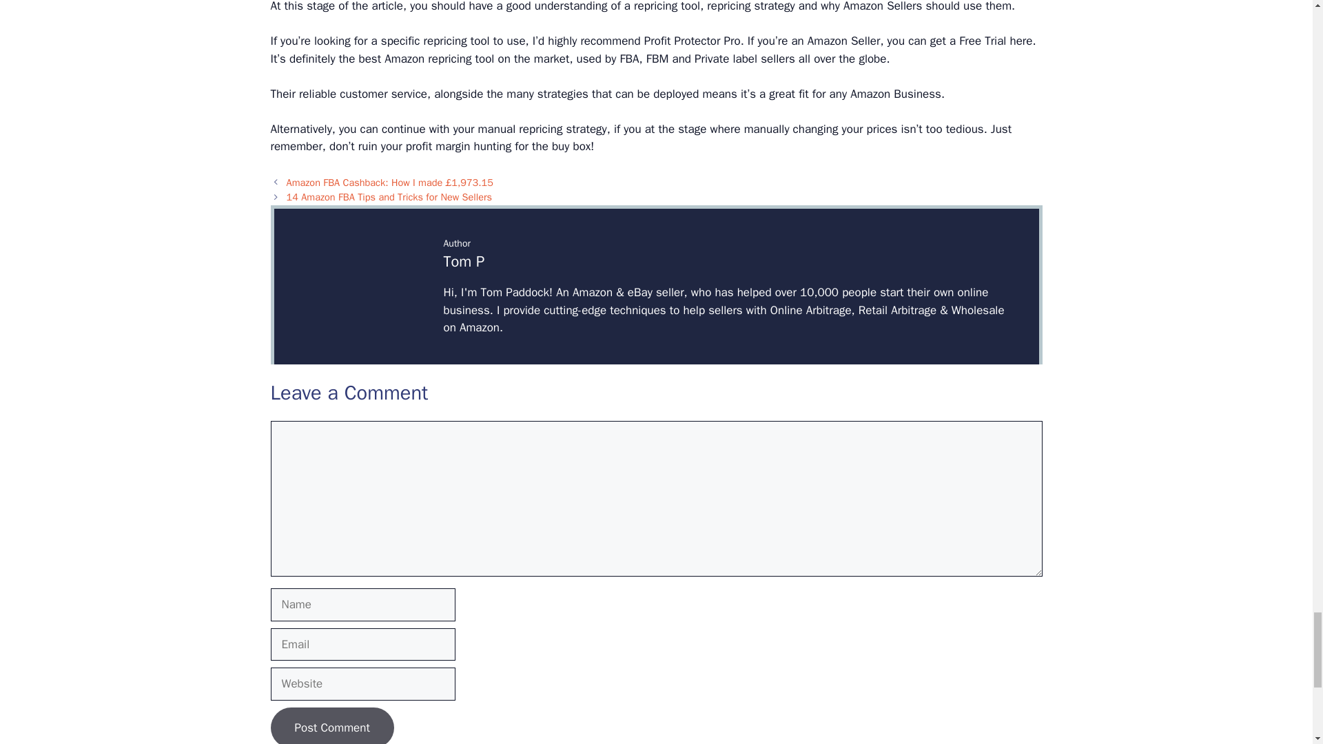 The height and width of the screenshot is (744, 1323). I want to click on Post Comment, so click(331, 726).